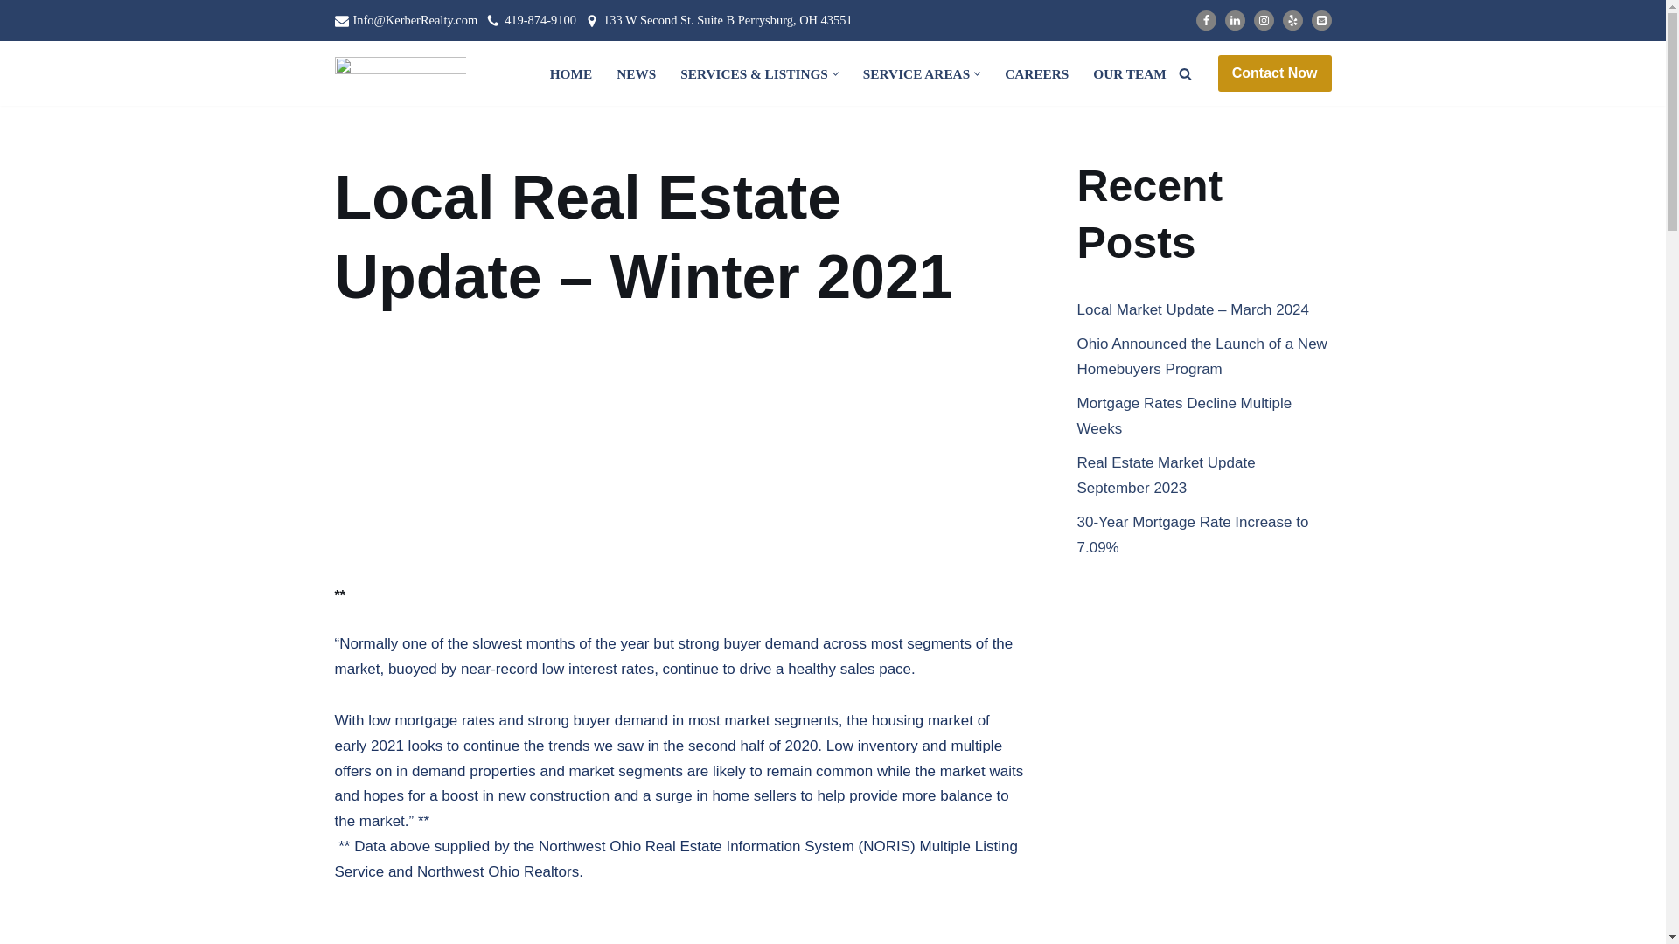 The height and width of the screenshot is (944, 1679). What do you see at coordinates (1205, 19) in the screenshot?
I see `Facebook` at bounding box center [1205, 19].